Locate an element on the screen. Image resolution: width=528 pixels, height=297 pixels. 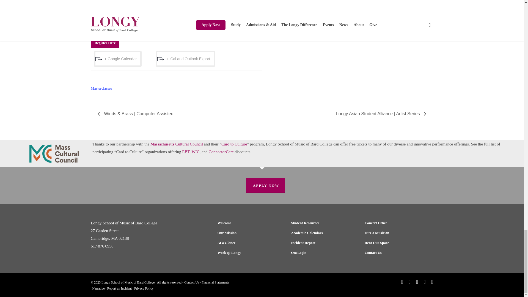
Register Here is located at coordinates (105, 43).